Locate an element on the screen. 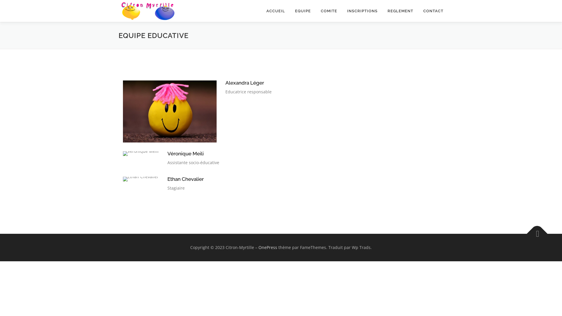 This screenshot has width=562, height=316. CONTACT is located at coordinates (431, 11).